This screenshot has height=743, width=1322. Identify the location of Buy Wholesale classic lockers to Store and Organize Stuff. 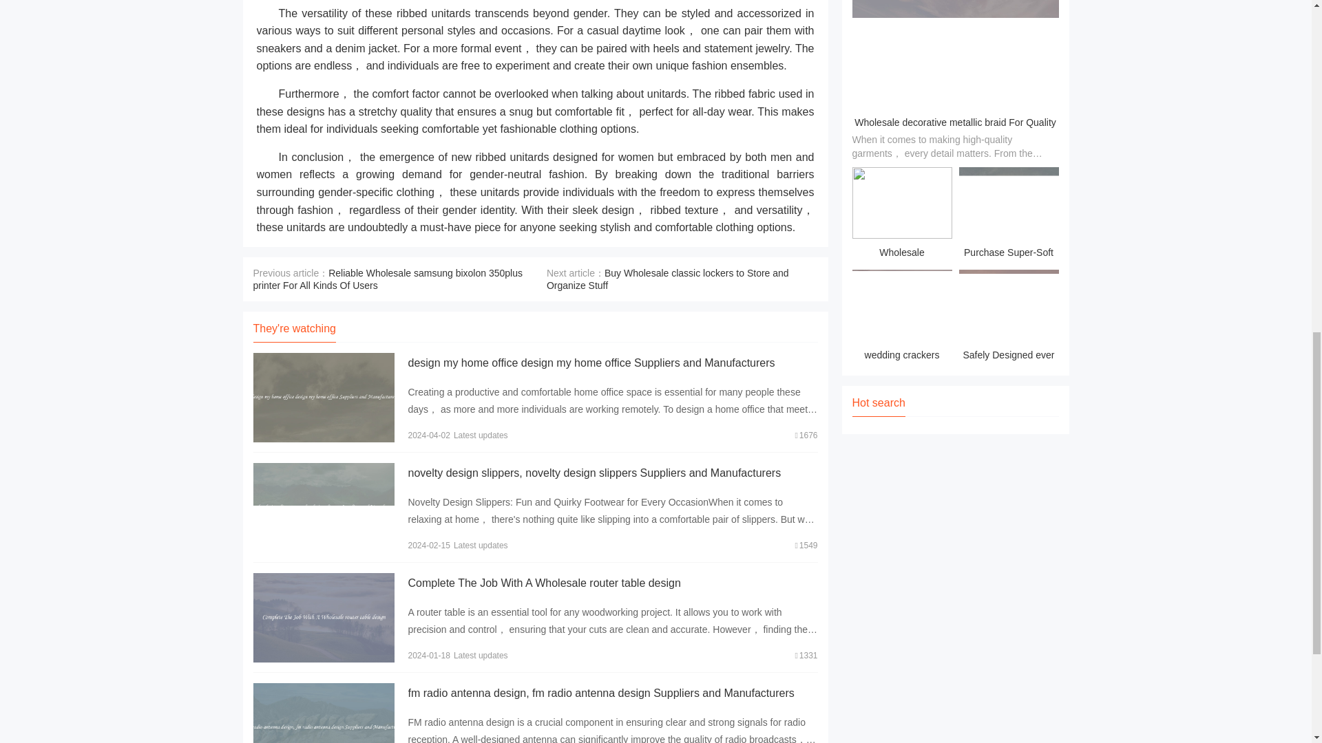
(668, 279).